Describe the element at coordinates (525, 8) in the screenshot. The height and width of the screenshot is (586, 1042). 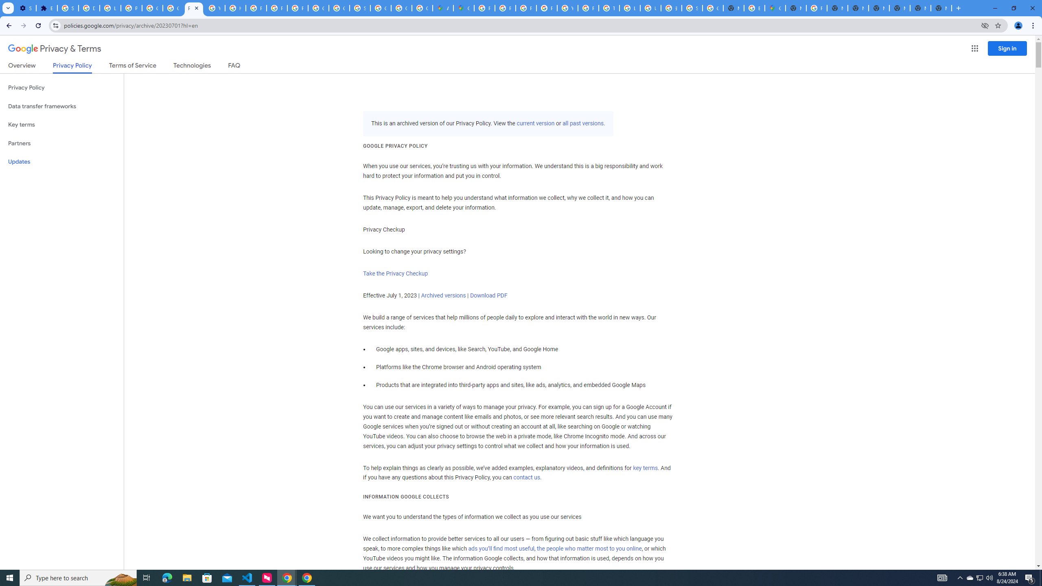
I see `Privacy Help Center - Policies Help` at that location.